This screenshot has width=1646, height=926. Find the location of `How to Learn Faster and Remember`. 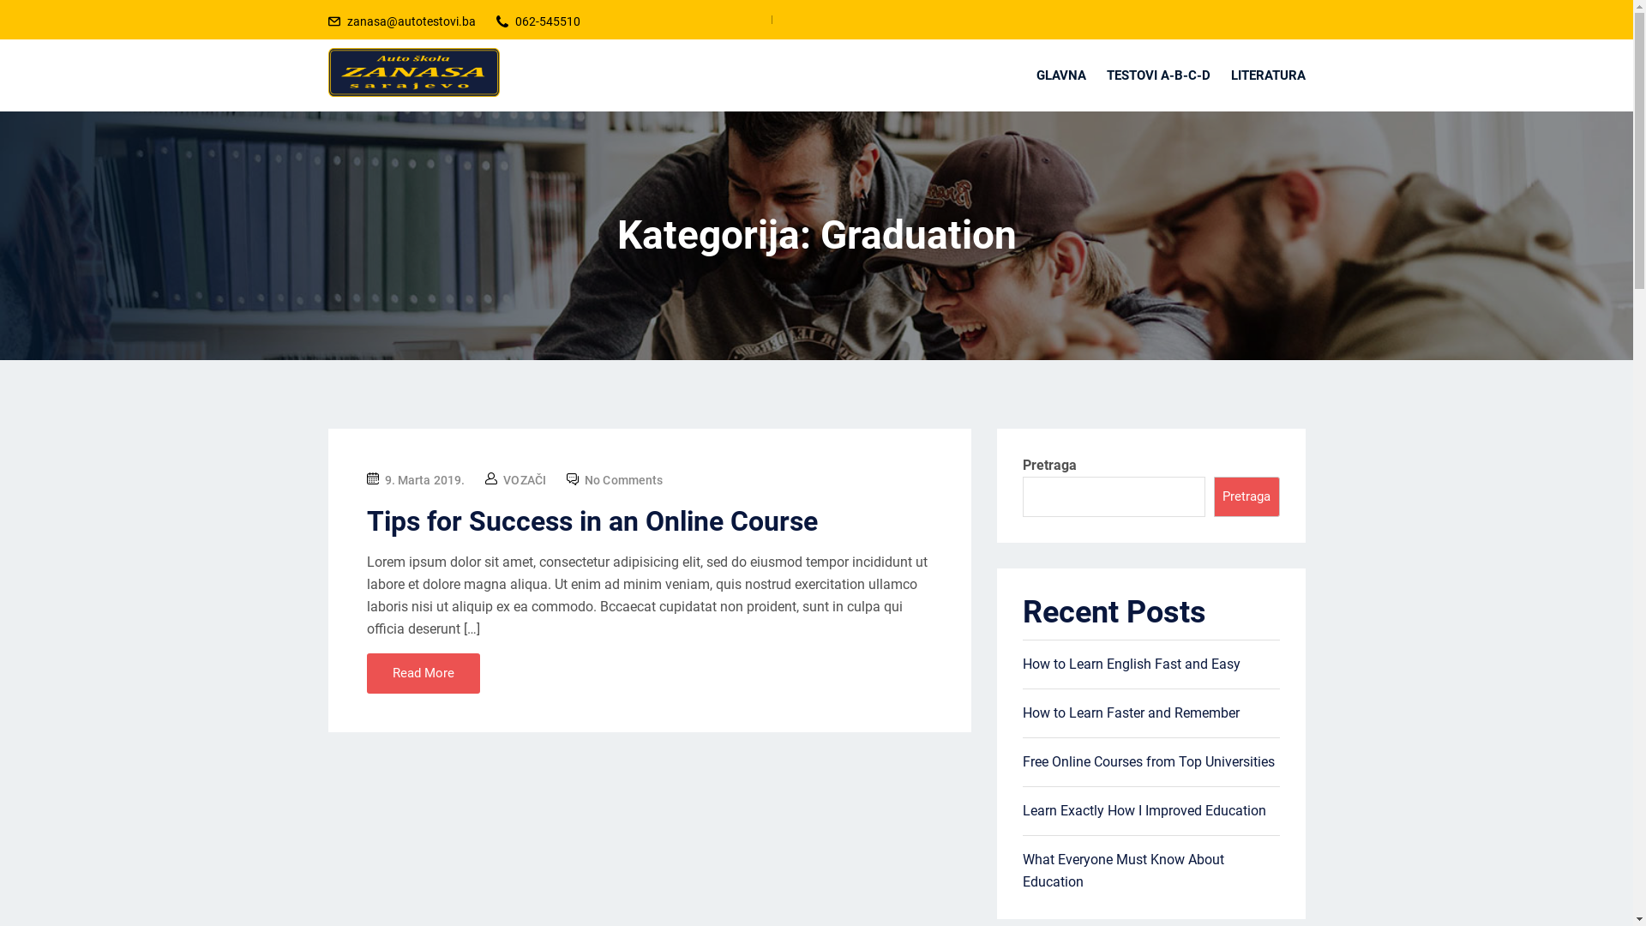

How to Learn Faster and Remember is located at coordinates (1130, 713).